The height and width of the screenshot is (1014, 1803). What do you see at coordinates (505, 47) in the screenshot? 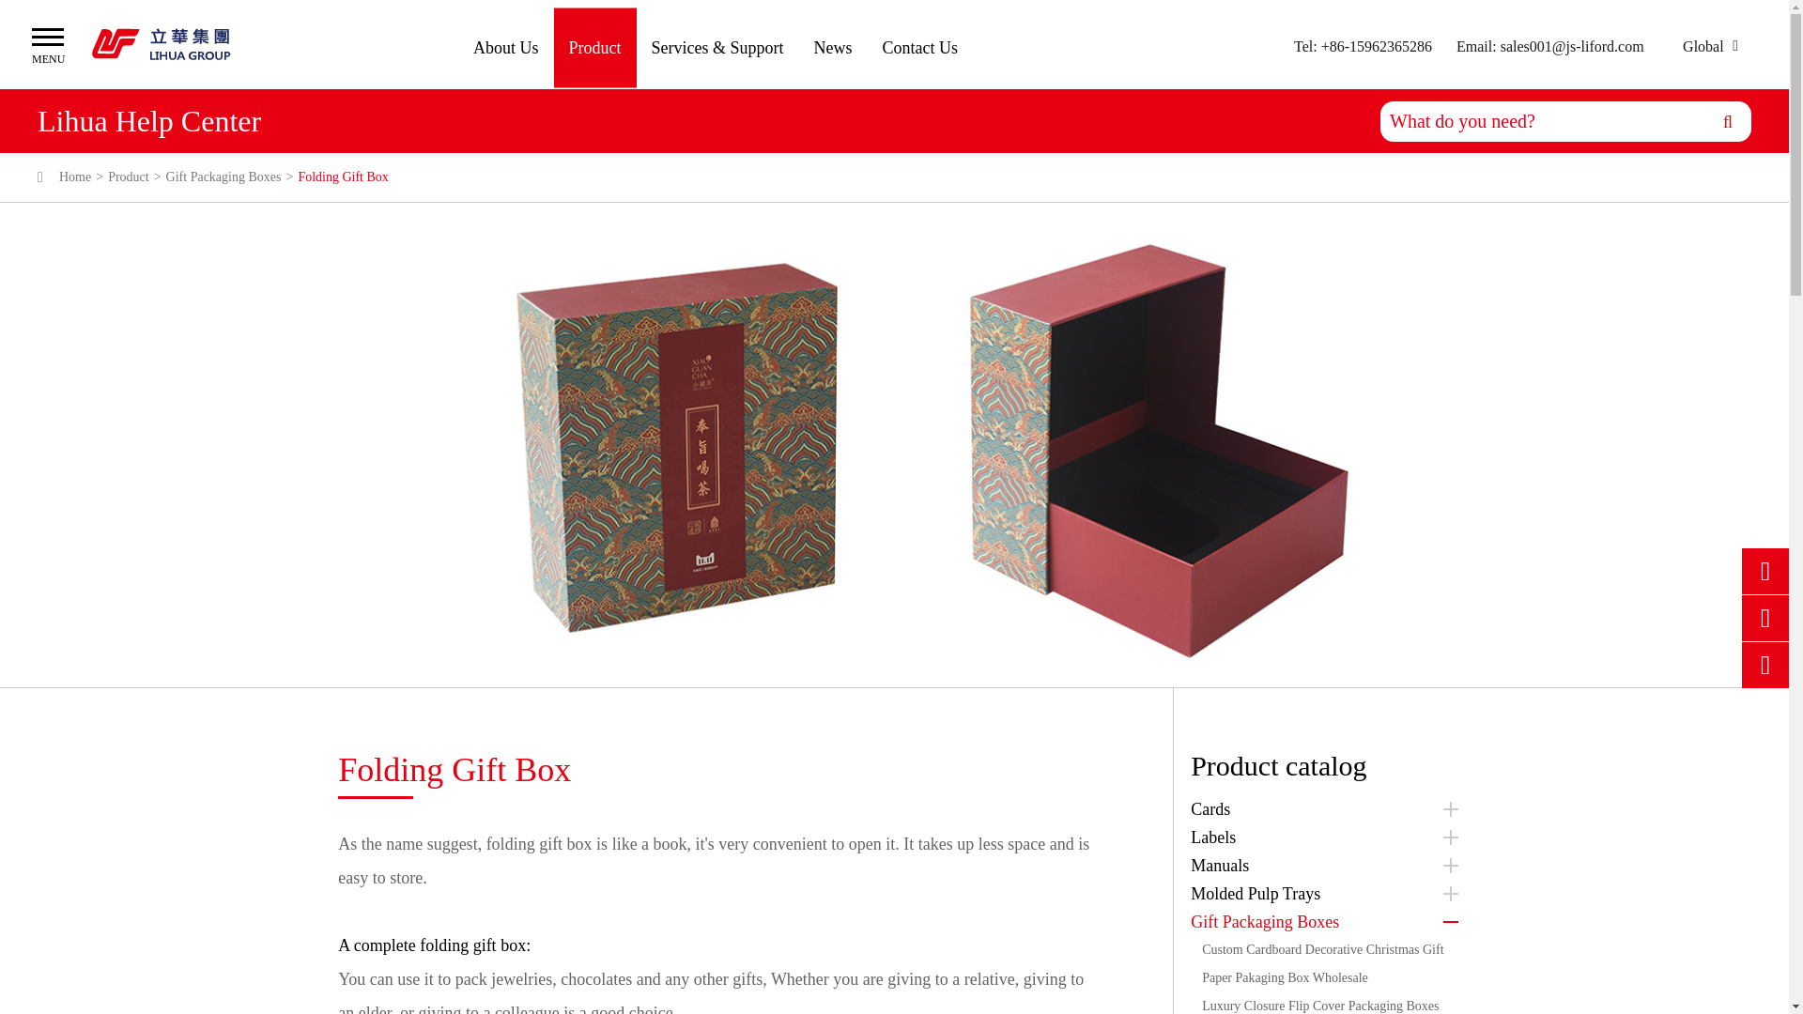
I see `About Us` at bounding box center [505, 47].